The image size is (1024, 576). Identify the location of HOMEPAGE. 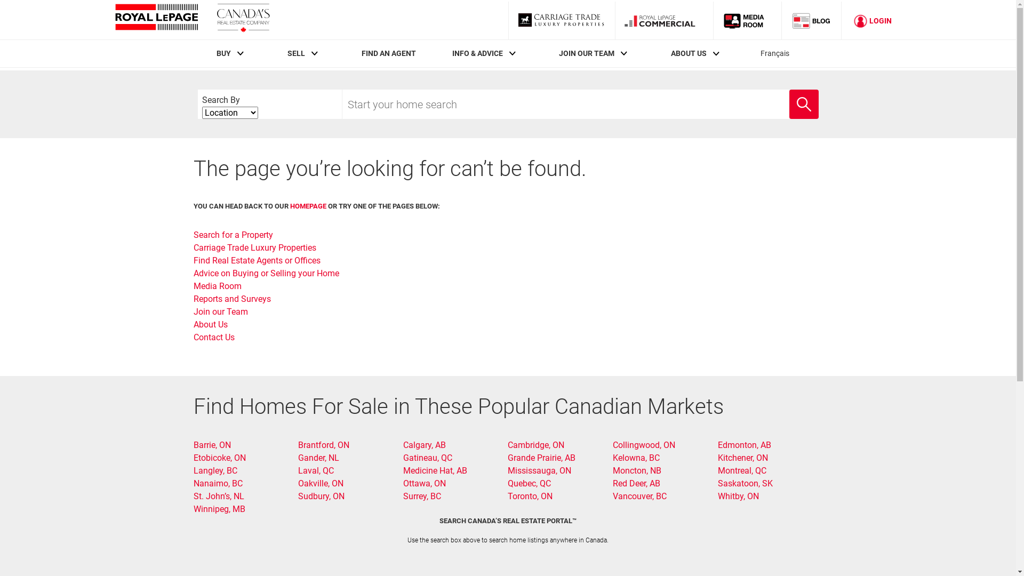
(308, 206).